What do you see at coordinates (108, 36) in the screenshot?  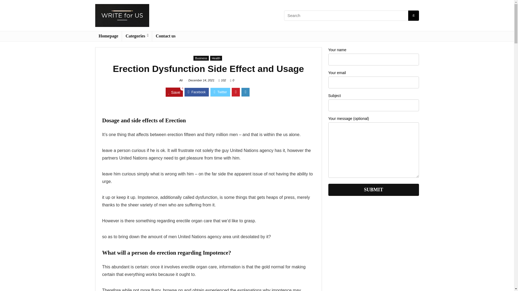 I see `Homepage` at bounding box center [108, 36].